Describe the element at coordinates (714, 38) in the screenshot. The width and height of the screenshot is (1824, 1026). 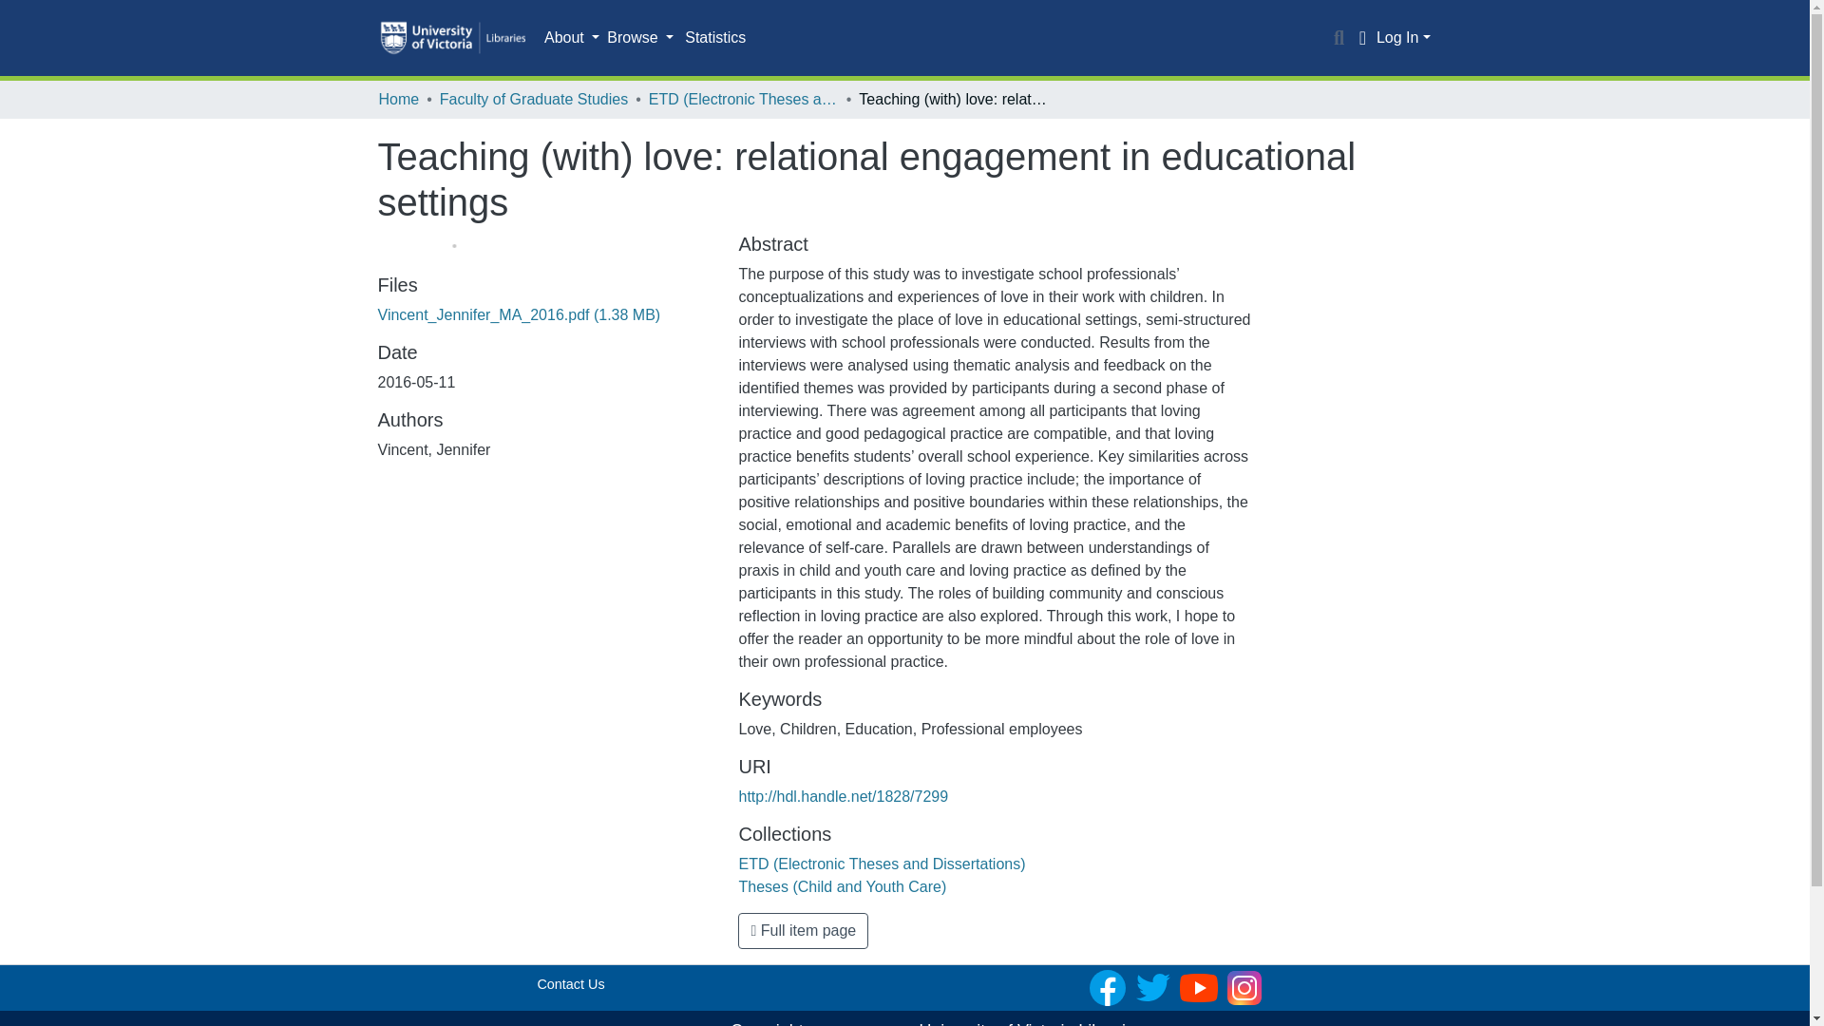
I see `Statistics` at that location.